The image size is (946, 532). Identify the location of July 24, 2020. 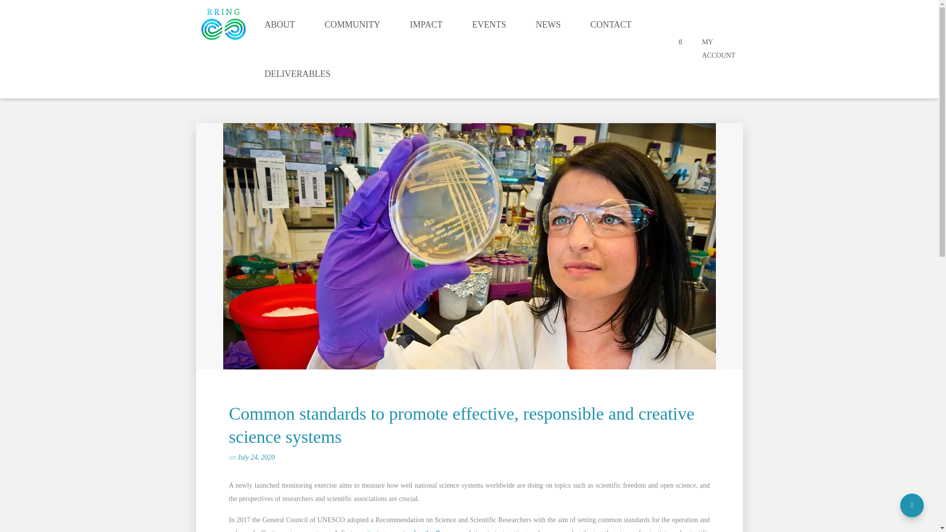
(256, 457).